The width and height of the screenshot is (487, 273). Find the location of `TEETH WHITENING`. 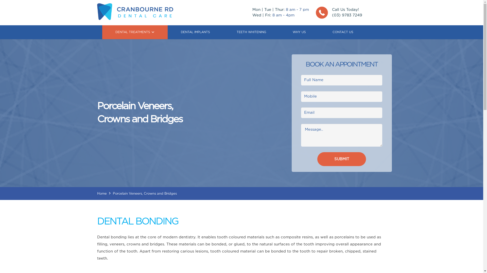

TEETH WHITENING is located at coordinates (252, 32).